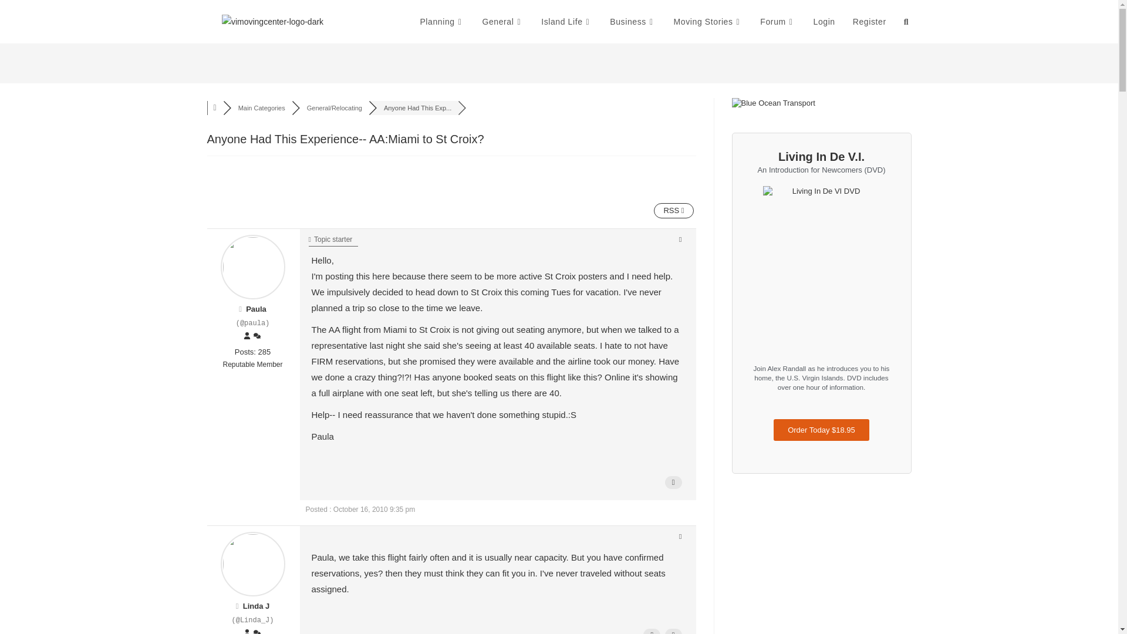  Describe the element at coordinates (272, 21) in the screenshot. I see `vimovingcenter-logo-dark` at that location.